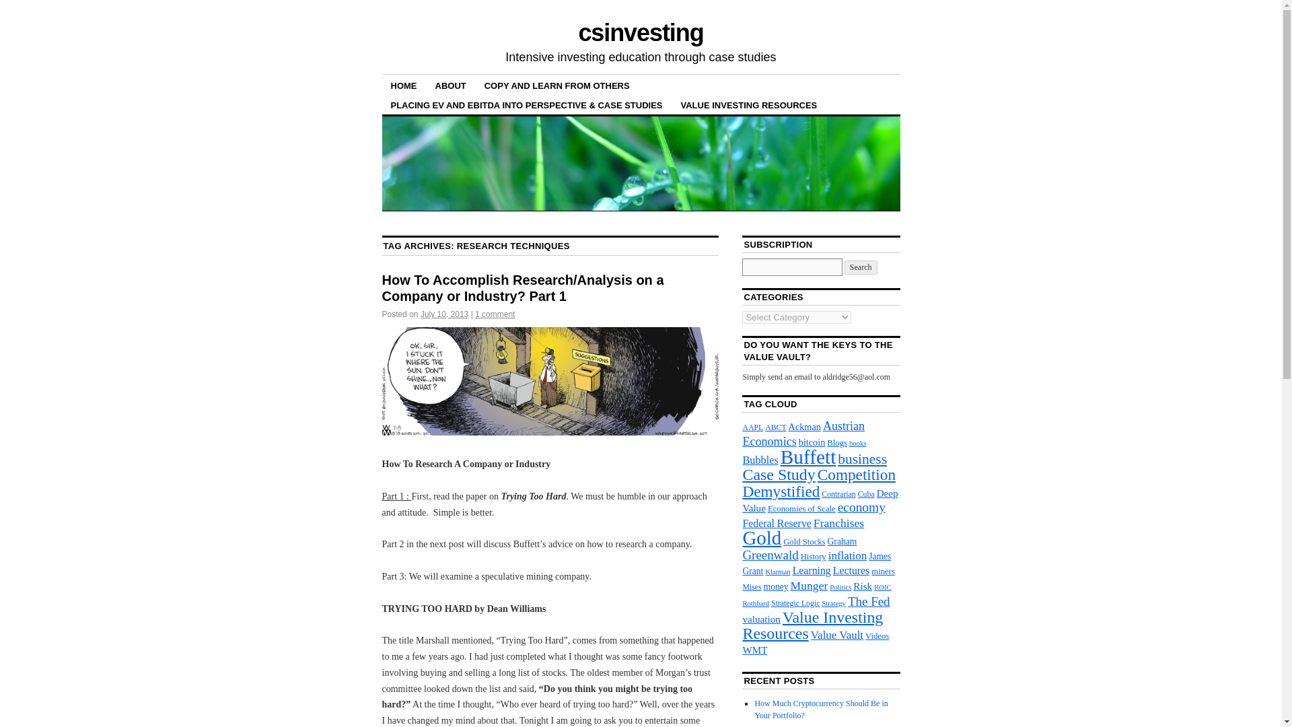  What do you see at coordinates (861, 507) in the screenshot?
I see `economy` at bounding box center [861, 507].